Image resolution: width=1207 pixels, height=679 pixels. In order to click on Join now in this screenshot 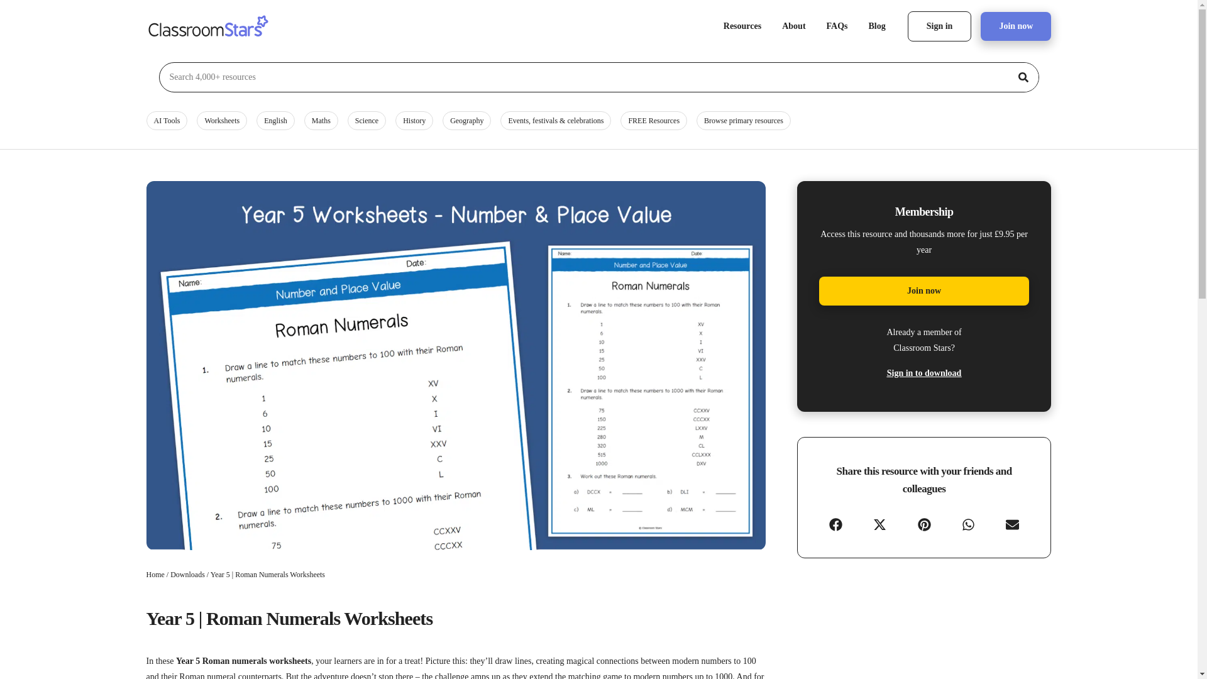, I will do `click(1016, 26)`.